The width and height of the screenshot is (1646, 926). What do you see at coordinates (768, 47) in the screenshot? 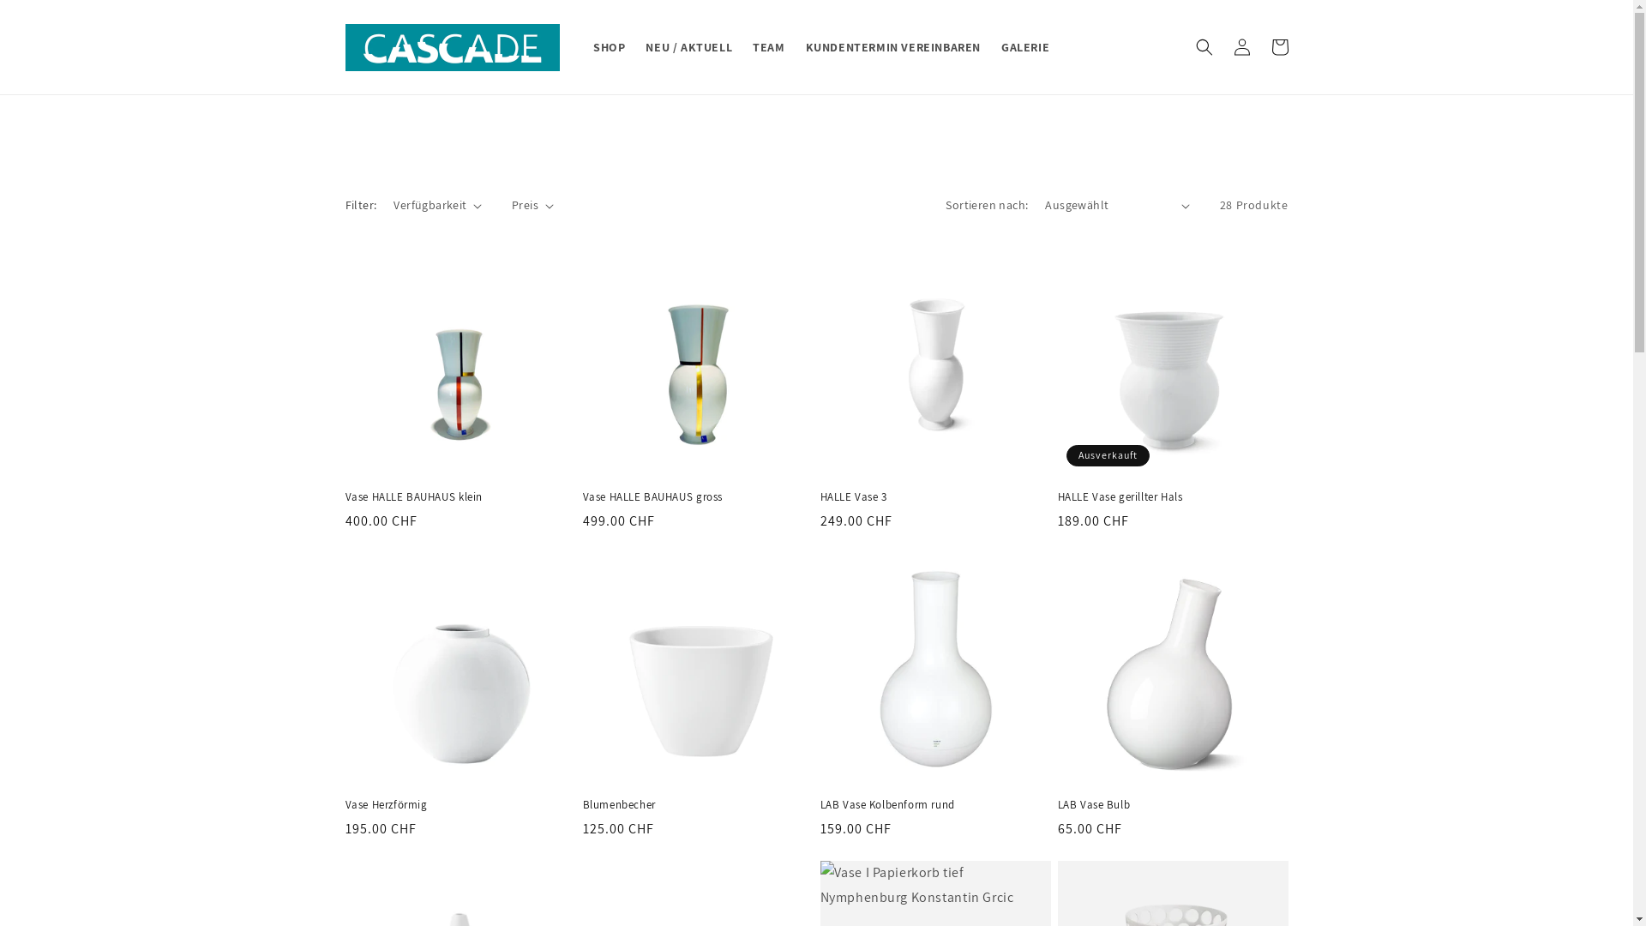
I see `TEAM` at bounding box center [768, 47].